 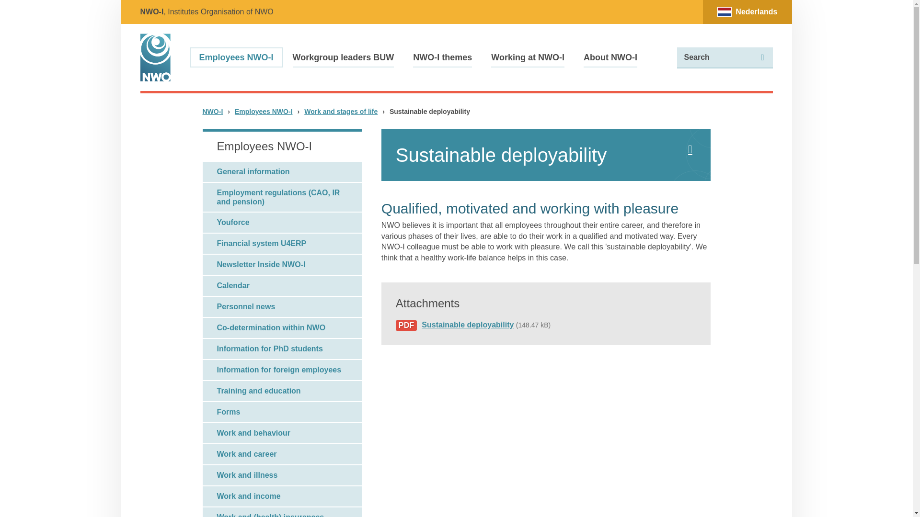 I want to click on Work and stages of life, so click(x=341, y=111).